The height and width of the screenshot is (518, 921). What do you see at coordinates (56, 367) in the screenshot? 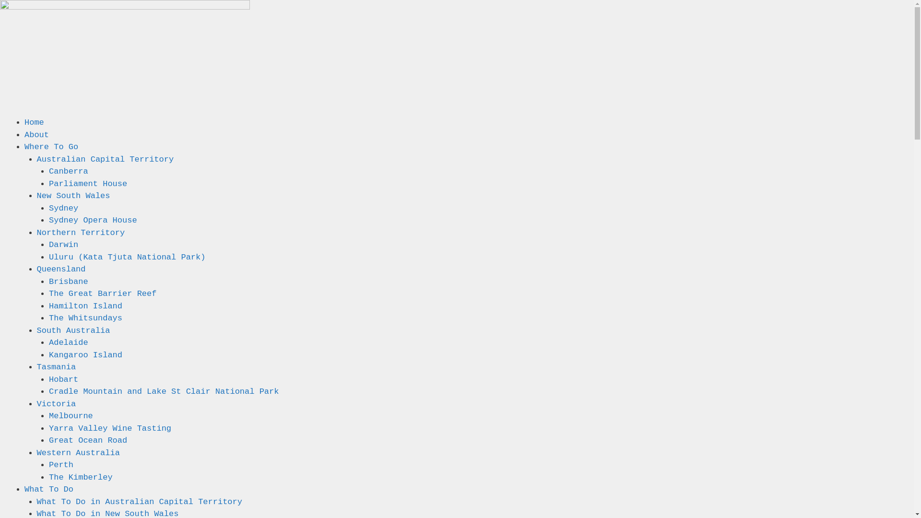
I see `Tasmania` at bounding box center [56, 367].